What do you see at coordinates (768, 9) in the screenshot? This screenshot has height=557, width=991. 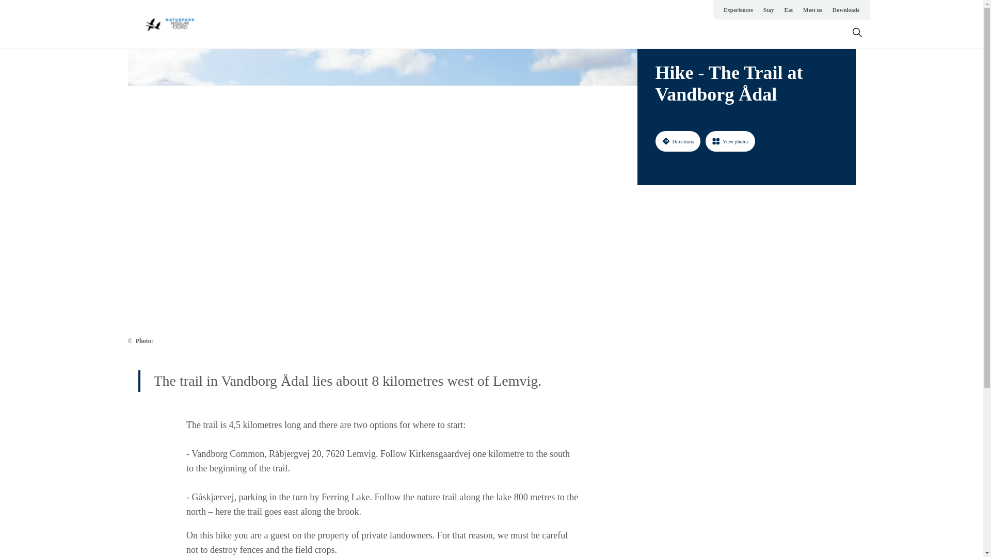 I see `Stay` at bounding box center [768, 9].